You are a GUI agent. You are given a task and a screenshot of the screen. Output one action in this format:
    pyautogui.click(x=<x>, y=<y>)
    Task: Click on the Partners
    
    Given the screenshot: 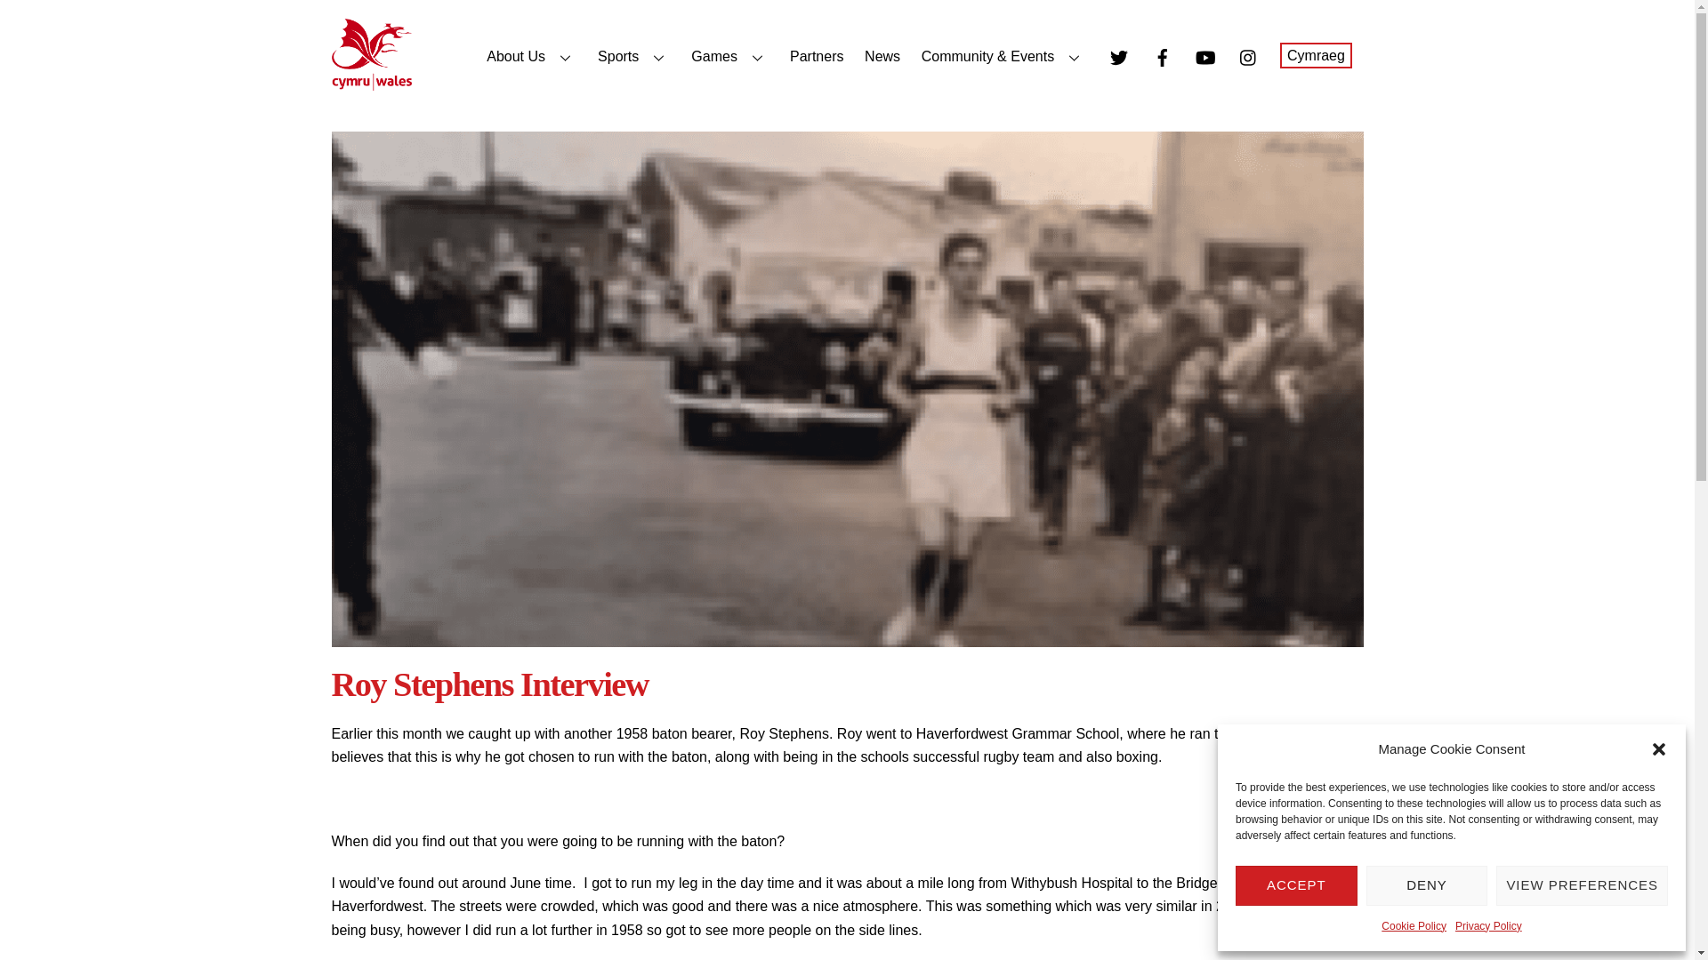 What is the action you would take?
    pyautogui.click(x=817, y=57)
    